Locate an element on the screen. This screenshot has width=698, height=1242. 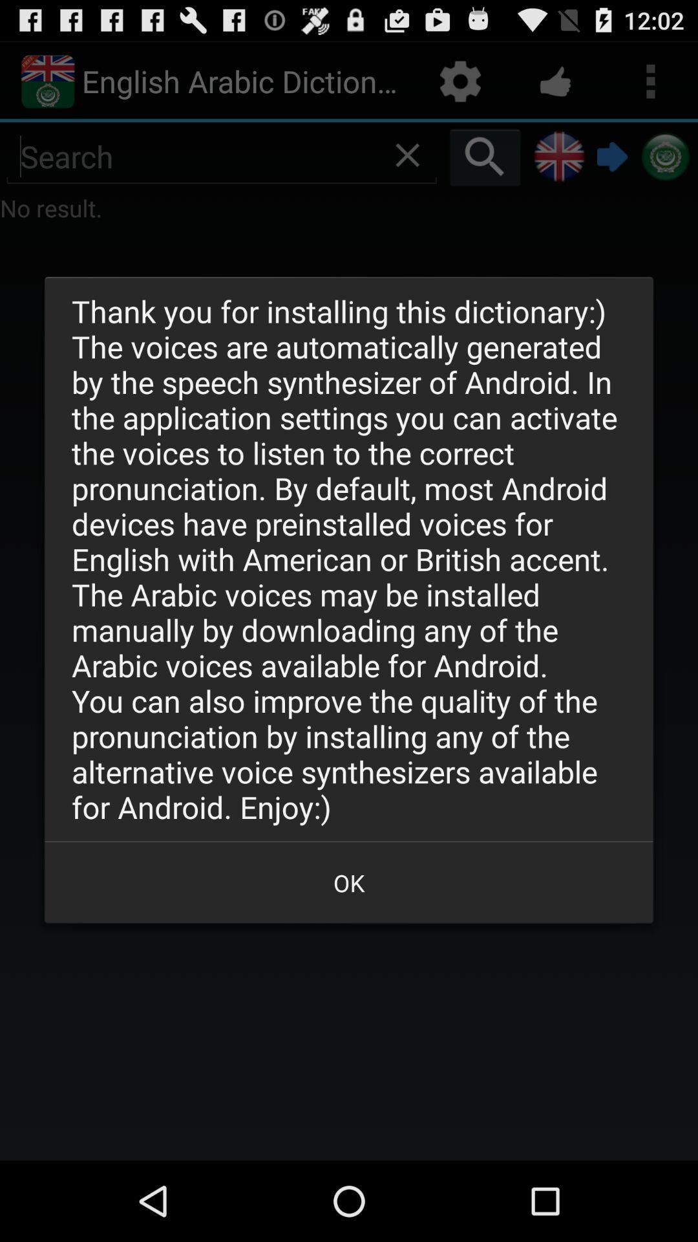
choose the button at the bottom is located at coordinates (349, 882).